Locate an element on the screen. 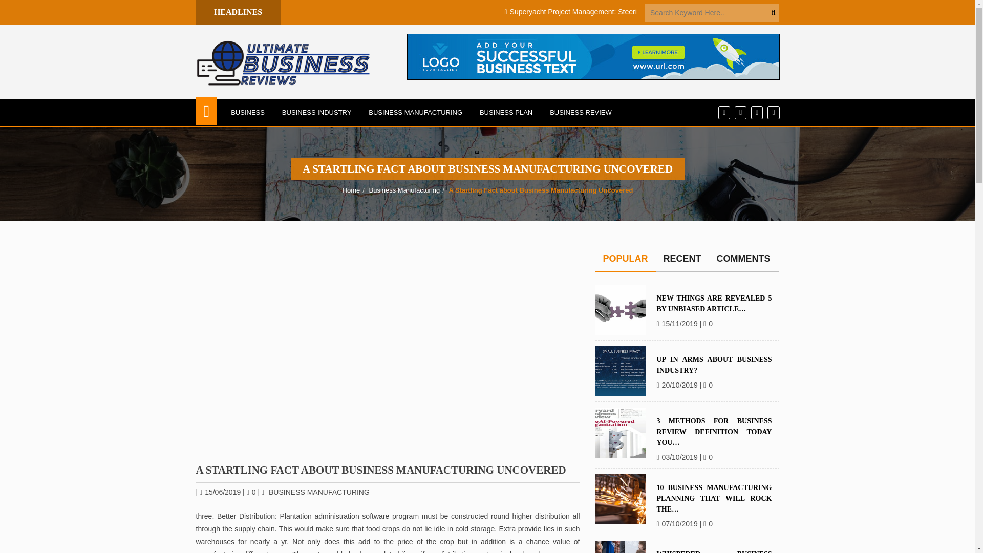 This screenshot has height=553, width=983. Business Manufacturing is located at coordinates (404, 190).